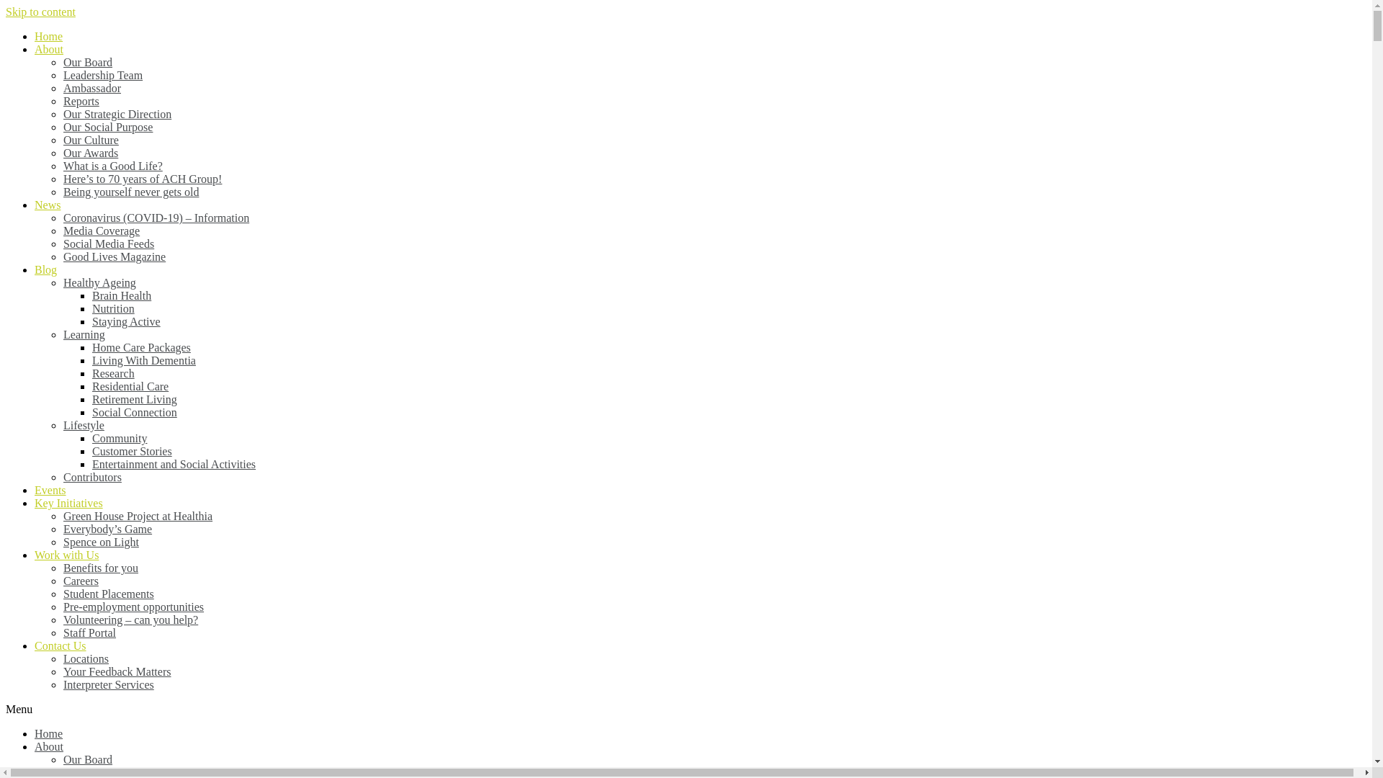 This screenshot has width=1383, height=778. I want to click on Locations, so click(86, 658).